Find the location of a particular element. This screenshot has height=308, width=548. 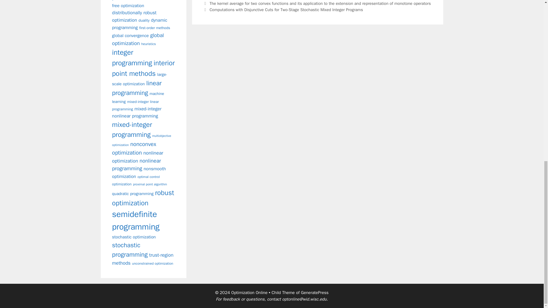

Next is located at coordinates (283, 10).